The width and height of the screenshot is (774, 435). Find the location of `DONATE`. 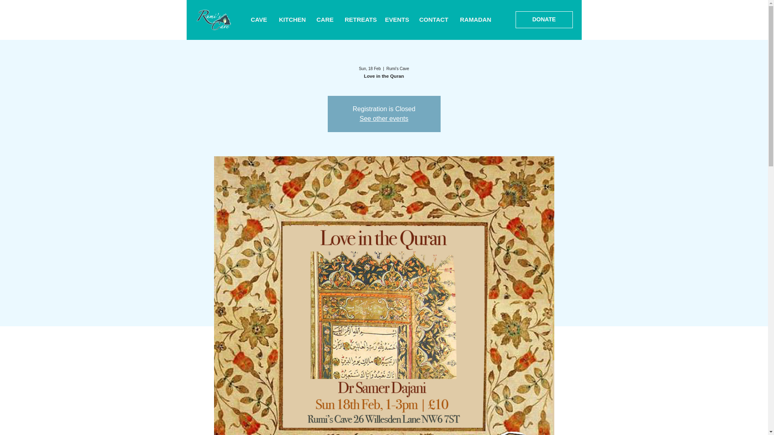

DONATE is located at coordinates (544, 20).